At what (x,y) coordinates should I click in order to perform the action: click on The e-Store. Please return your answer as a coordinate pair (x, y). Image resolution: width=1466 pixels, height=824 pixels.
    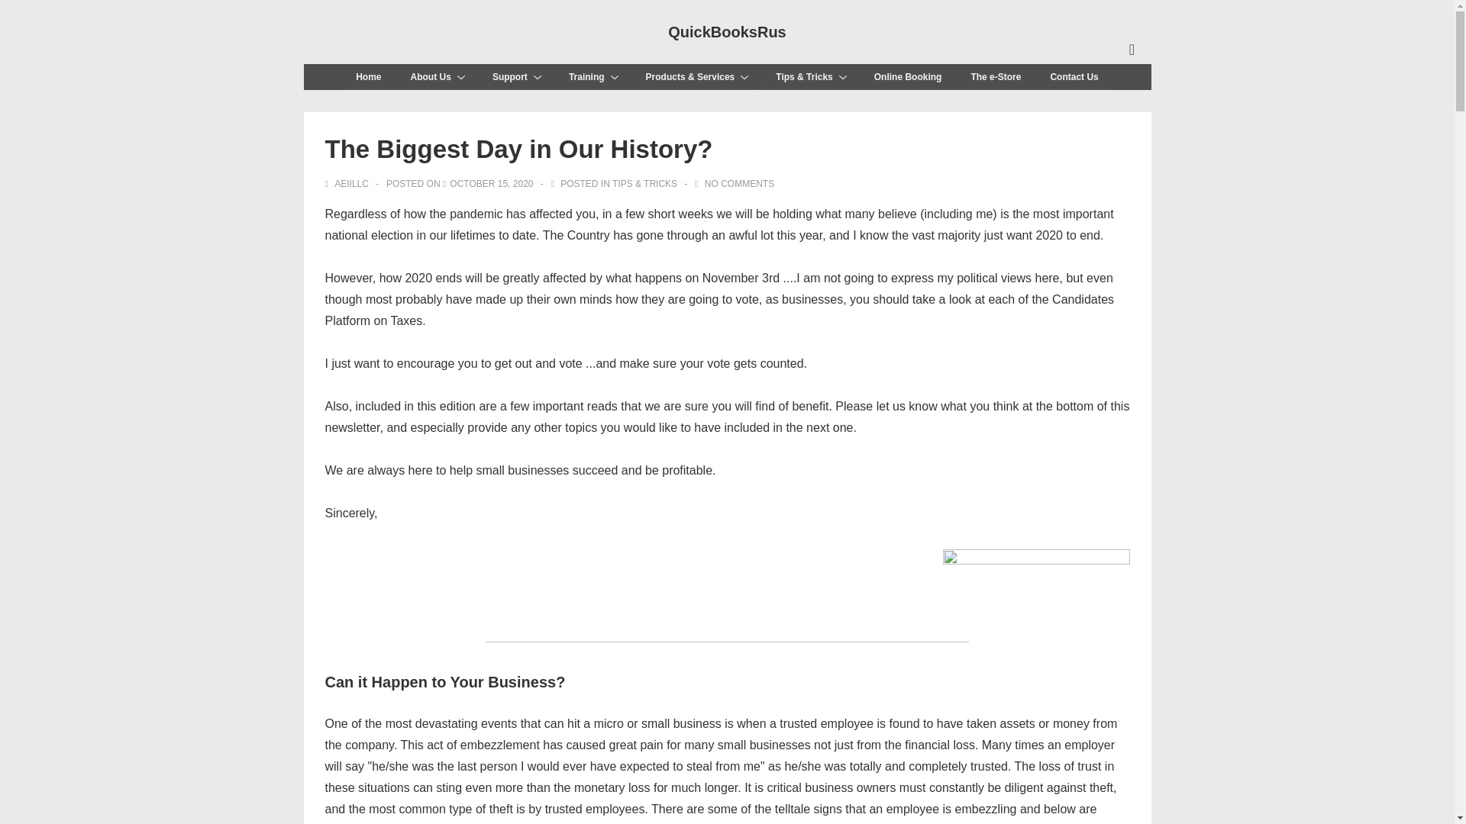
    Looking at the image, I should click on (996, 76).